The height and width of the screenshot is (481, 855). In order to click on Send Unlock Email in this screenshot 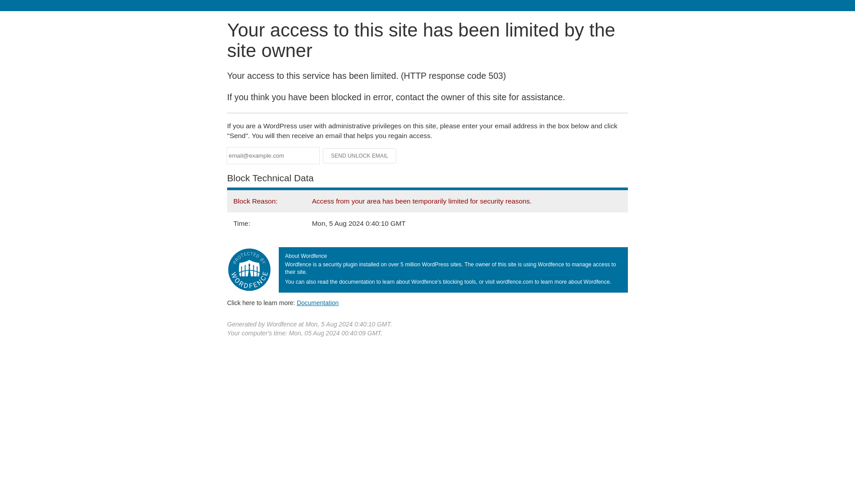, I will do `click(360, 156)`.